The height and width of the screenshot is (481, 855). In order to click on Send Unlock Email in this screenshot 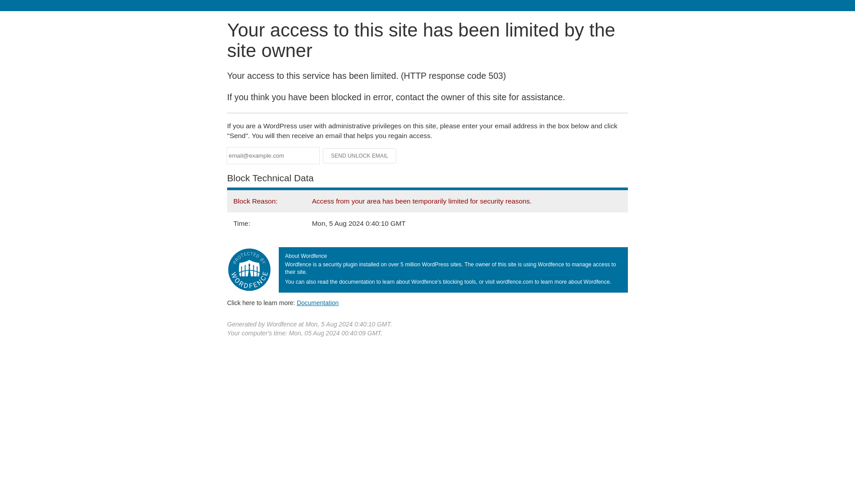, I will do `click(360, 156)`.